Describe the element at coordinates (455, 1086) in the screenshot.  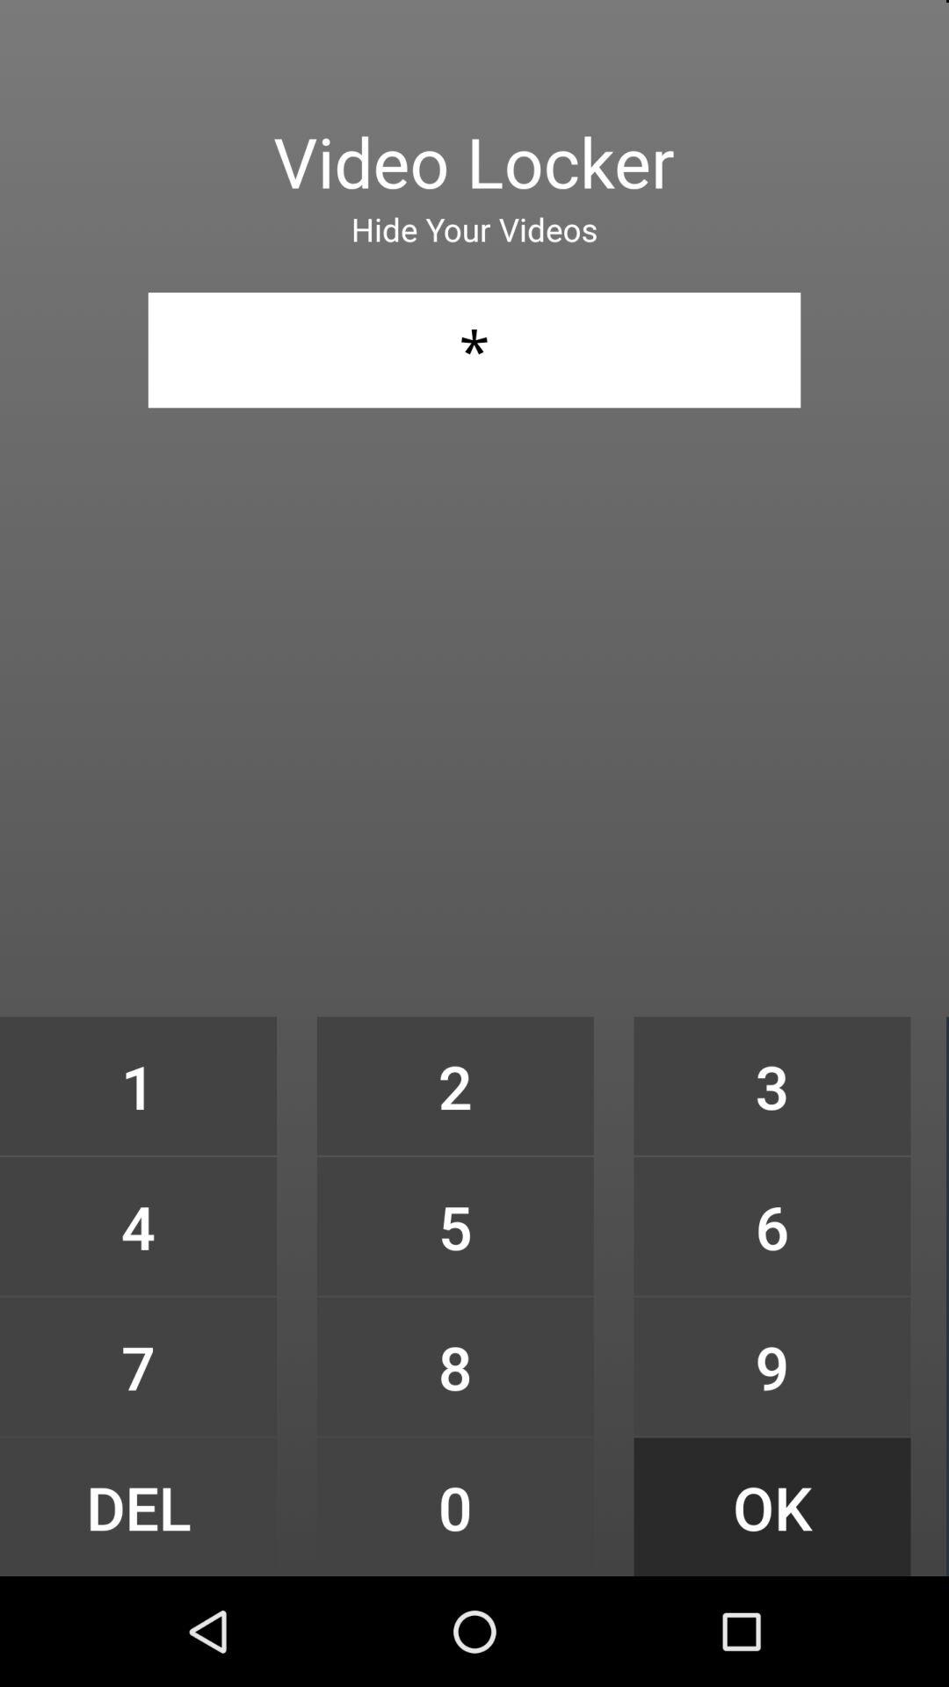
I see `select the item next to 1 item` at that location.